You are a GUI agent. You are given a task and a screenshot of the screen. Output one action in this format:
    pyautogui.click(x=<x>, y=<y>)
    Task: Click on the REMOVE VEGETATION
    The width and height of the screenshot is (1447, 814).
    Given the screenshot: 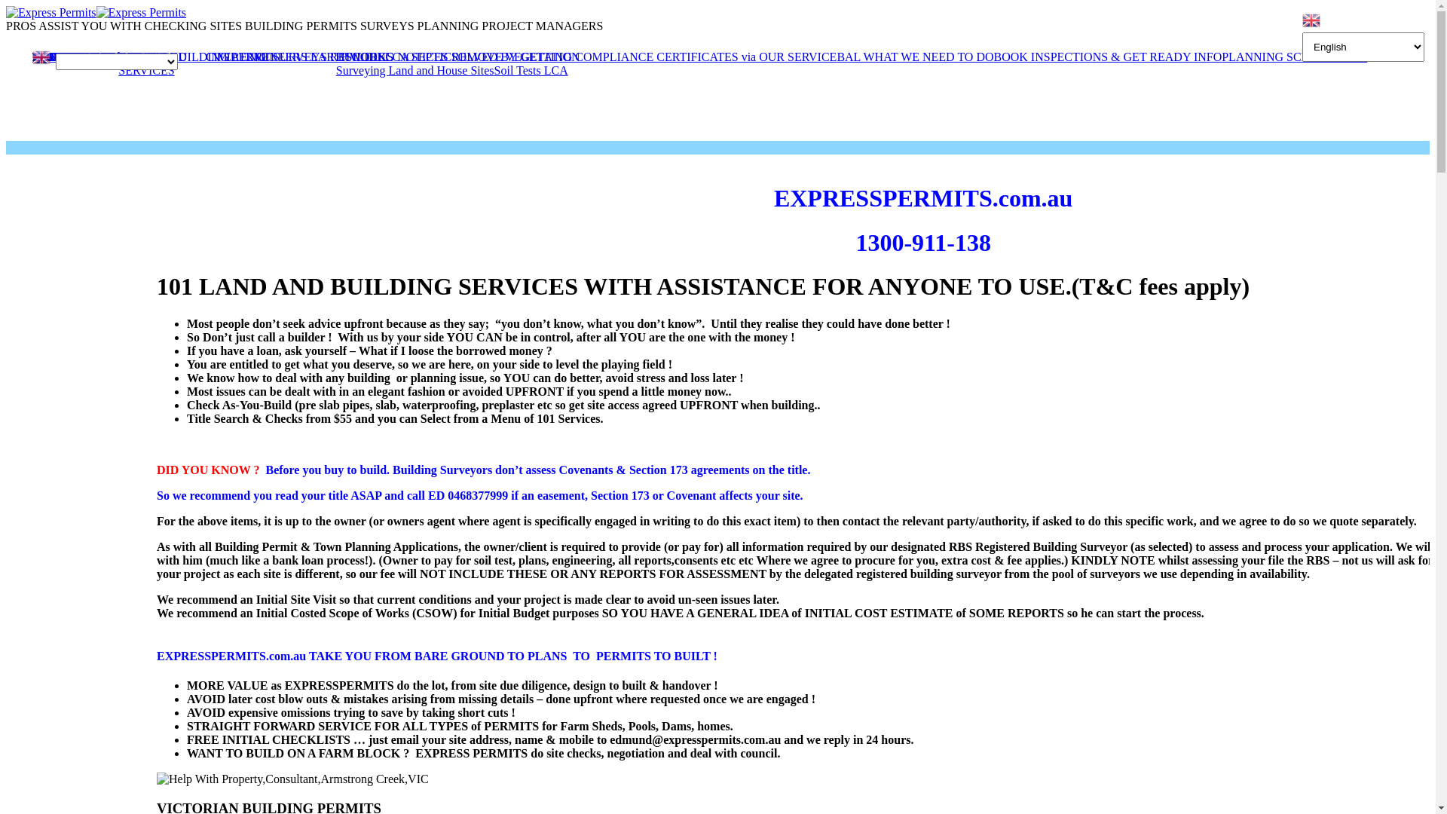 What is the action you would take?
    pyautogui.click(x=515, y=57)
    